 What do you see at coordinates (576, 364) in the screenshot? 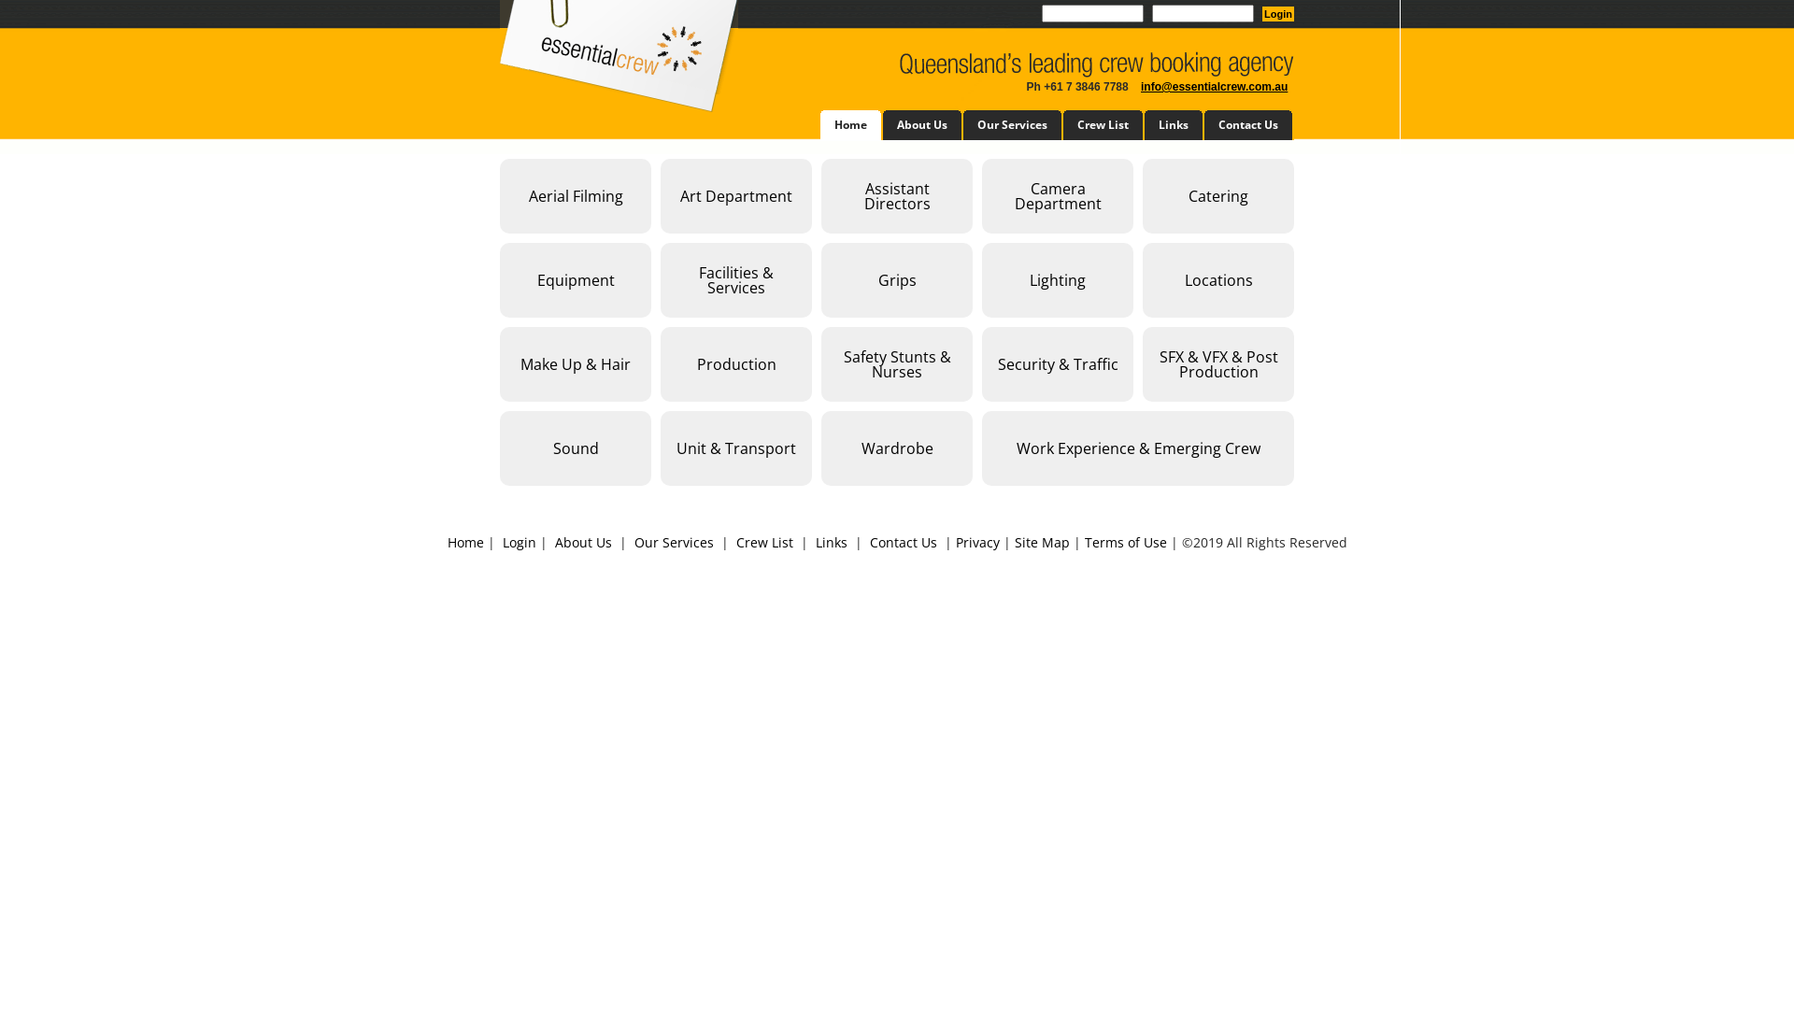
I see `Make Up & Hair` at bounding box center [576, 364].